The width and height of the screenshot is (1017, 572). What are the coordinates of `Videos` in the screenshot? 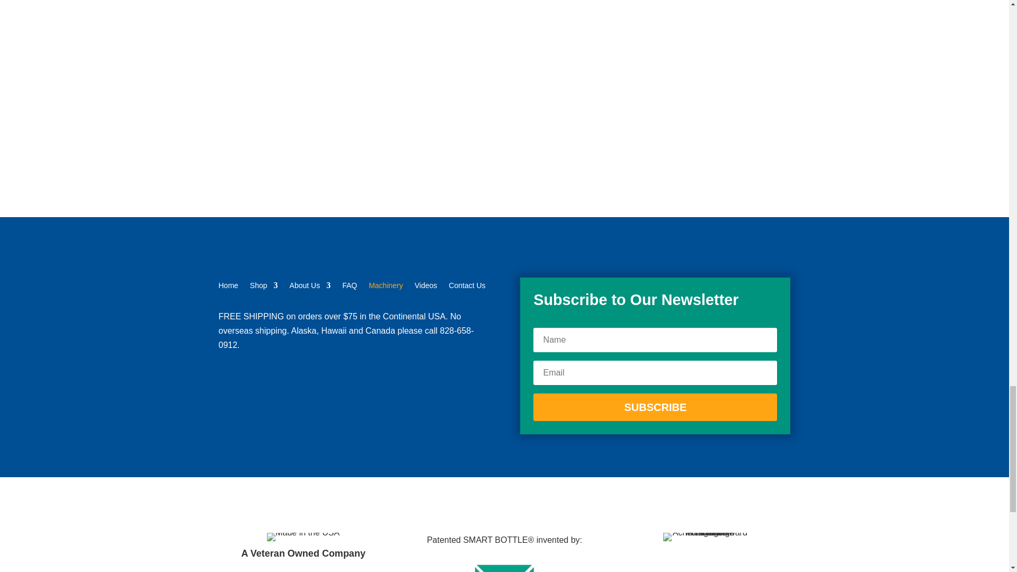 It's located at (426, 288).